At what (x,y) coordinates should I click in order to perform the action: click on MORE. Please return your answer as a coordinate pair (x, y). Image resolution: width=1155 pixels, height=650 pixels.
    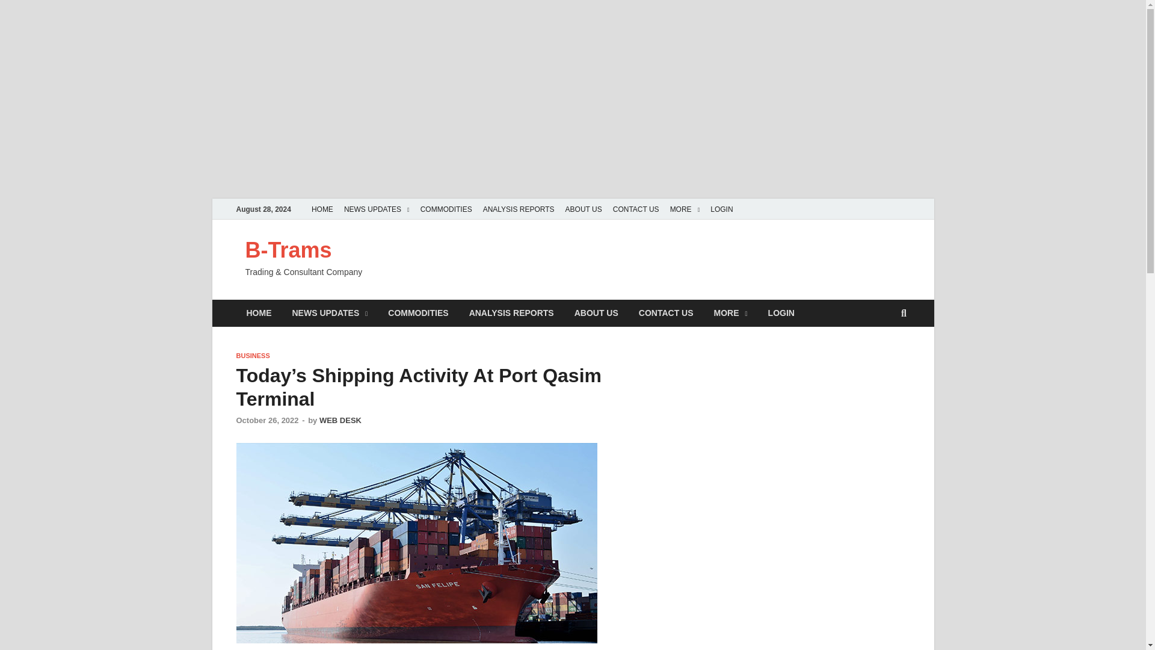
    Looking at the image, I should click on (730, 313).